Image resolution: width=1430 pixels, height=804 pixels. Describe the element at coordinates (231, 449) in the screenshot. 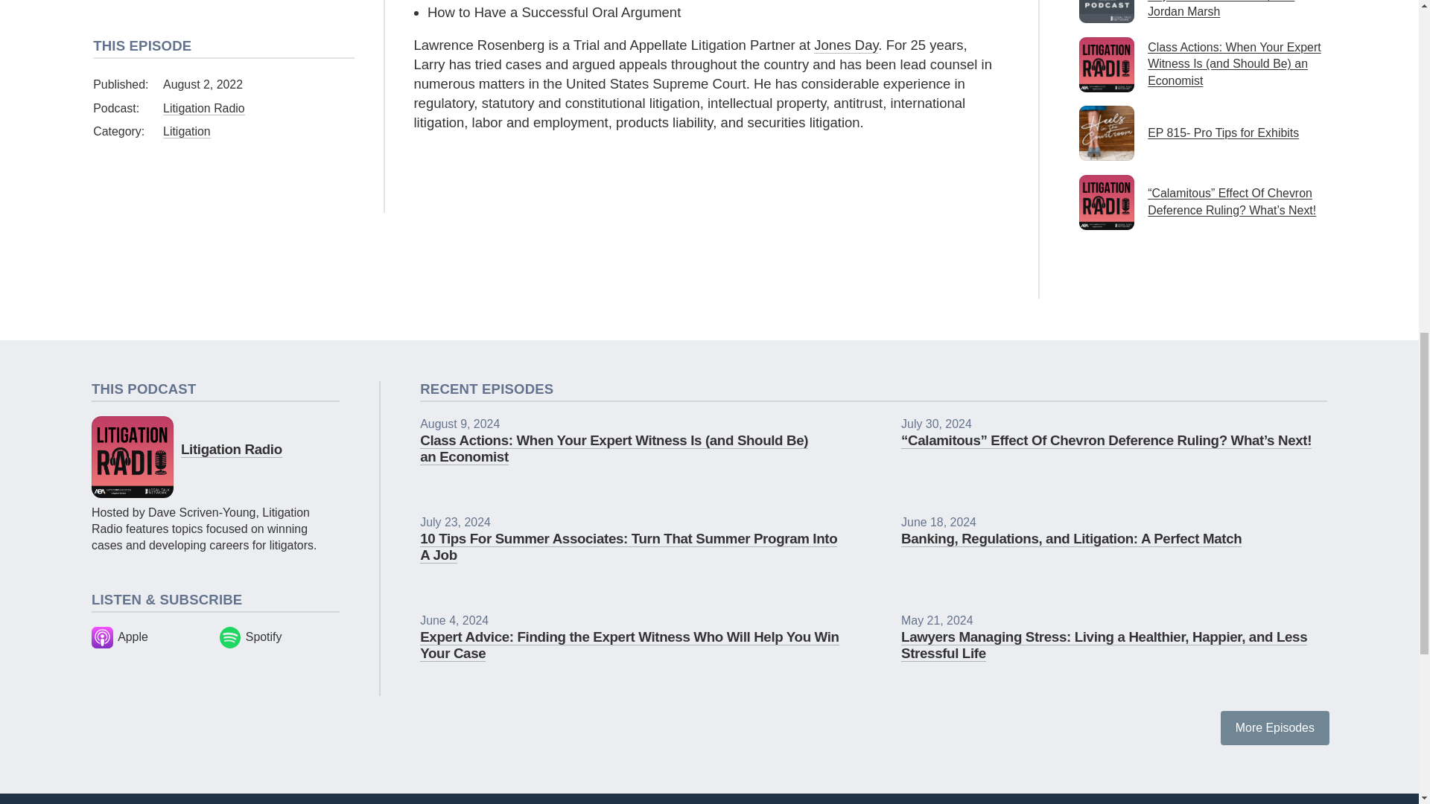

I see `Litigation Radio` at that location.